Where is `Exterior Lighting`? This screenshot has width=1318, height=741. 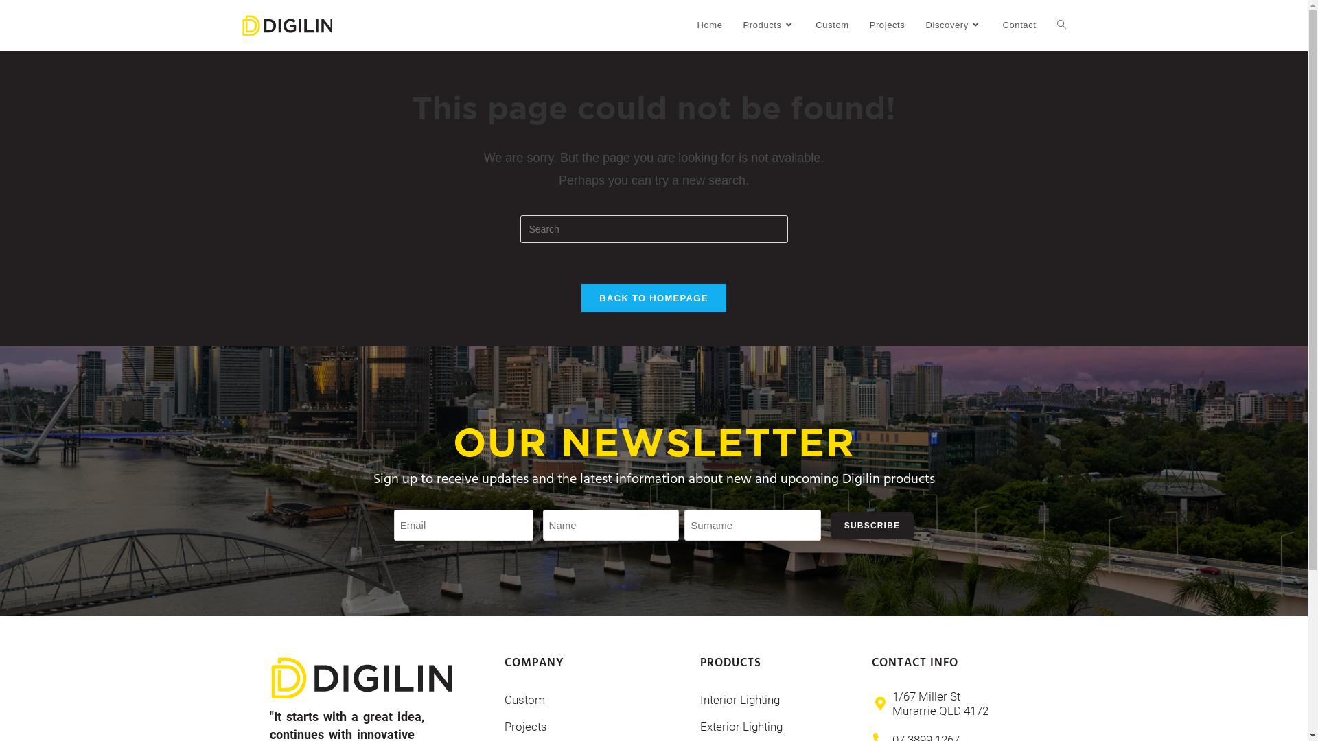
Exterior Lighting is located at coordinates (779, 727).